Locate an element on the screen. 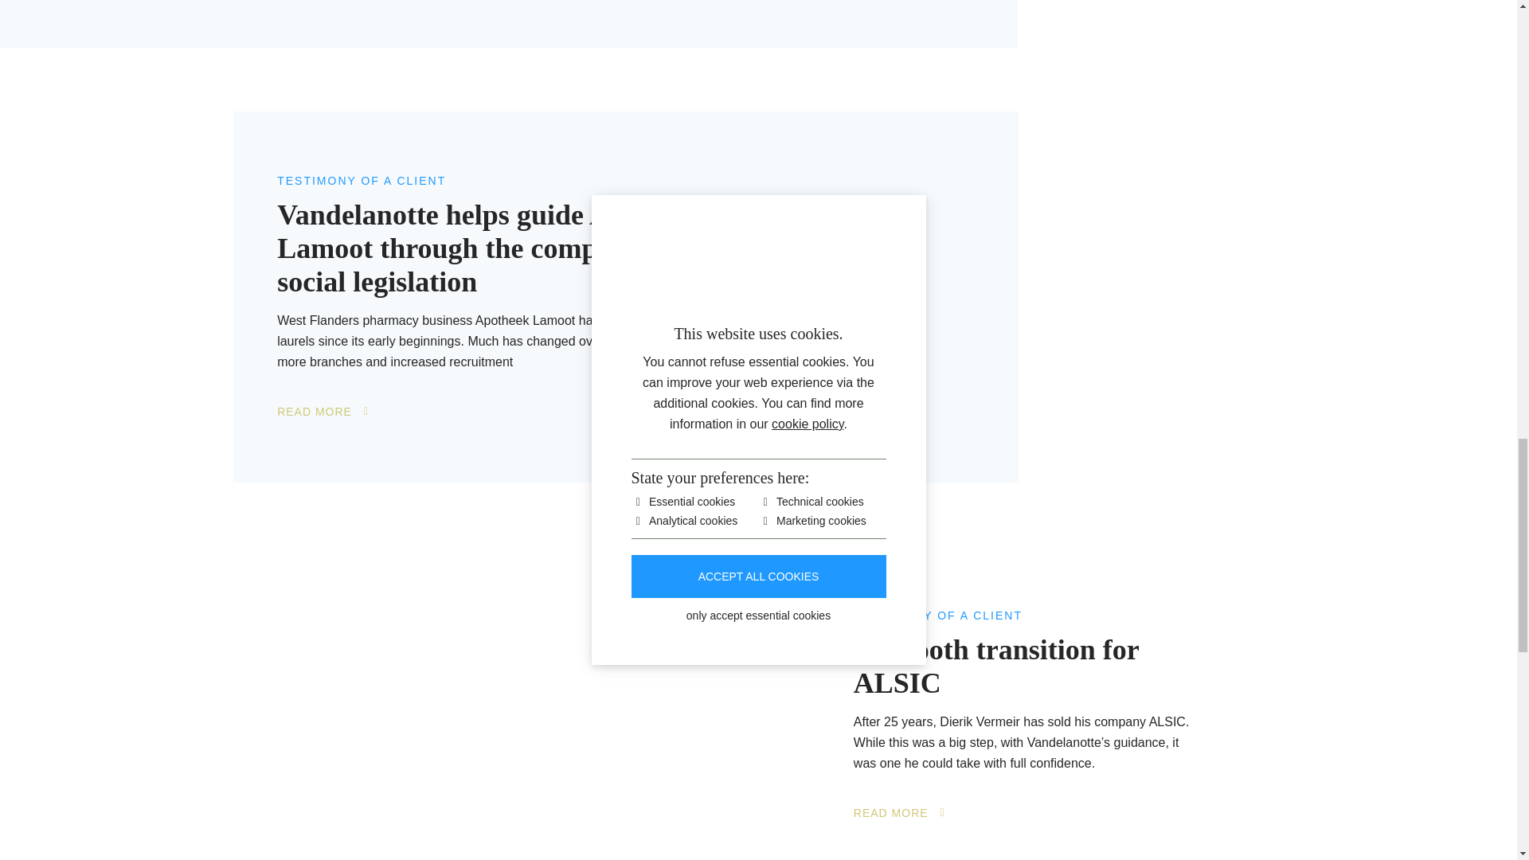 The height and width of the screenshot is (860, 1529). A smooth transition for ALSIC is located at coordinates (1024, 666).